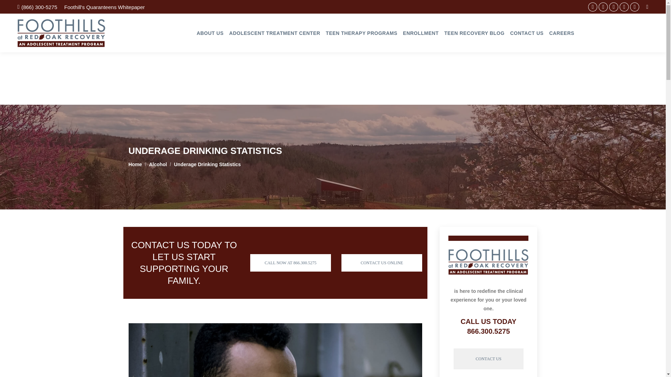 Image resolution: width=671 pixels, height=377 pixels. What do you see at coordinates (275, 33) in the screenshot?
I see `ADOLESCENT TREATMENT CENTER` at bounding box center [275, 33].